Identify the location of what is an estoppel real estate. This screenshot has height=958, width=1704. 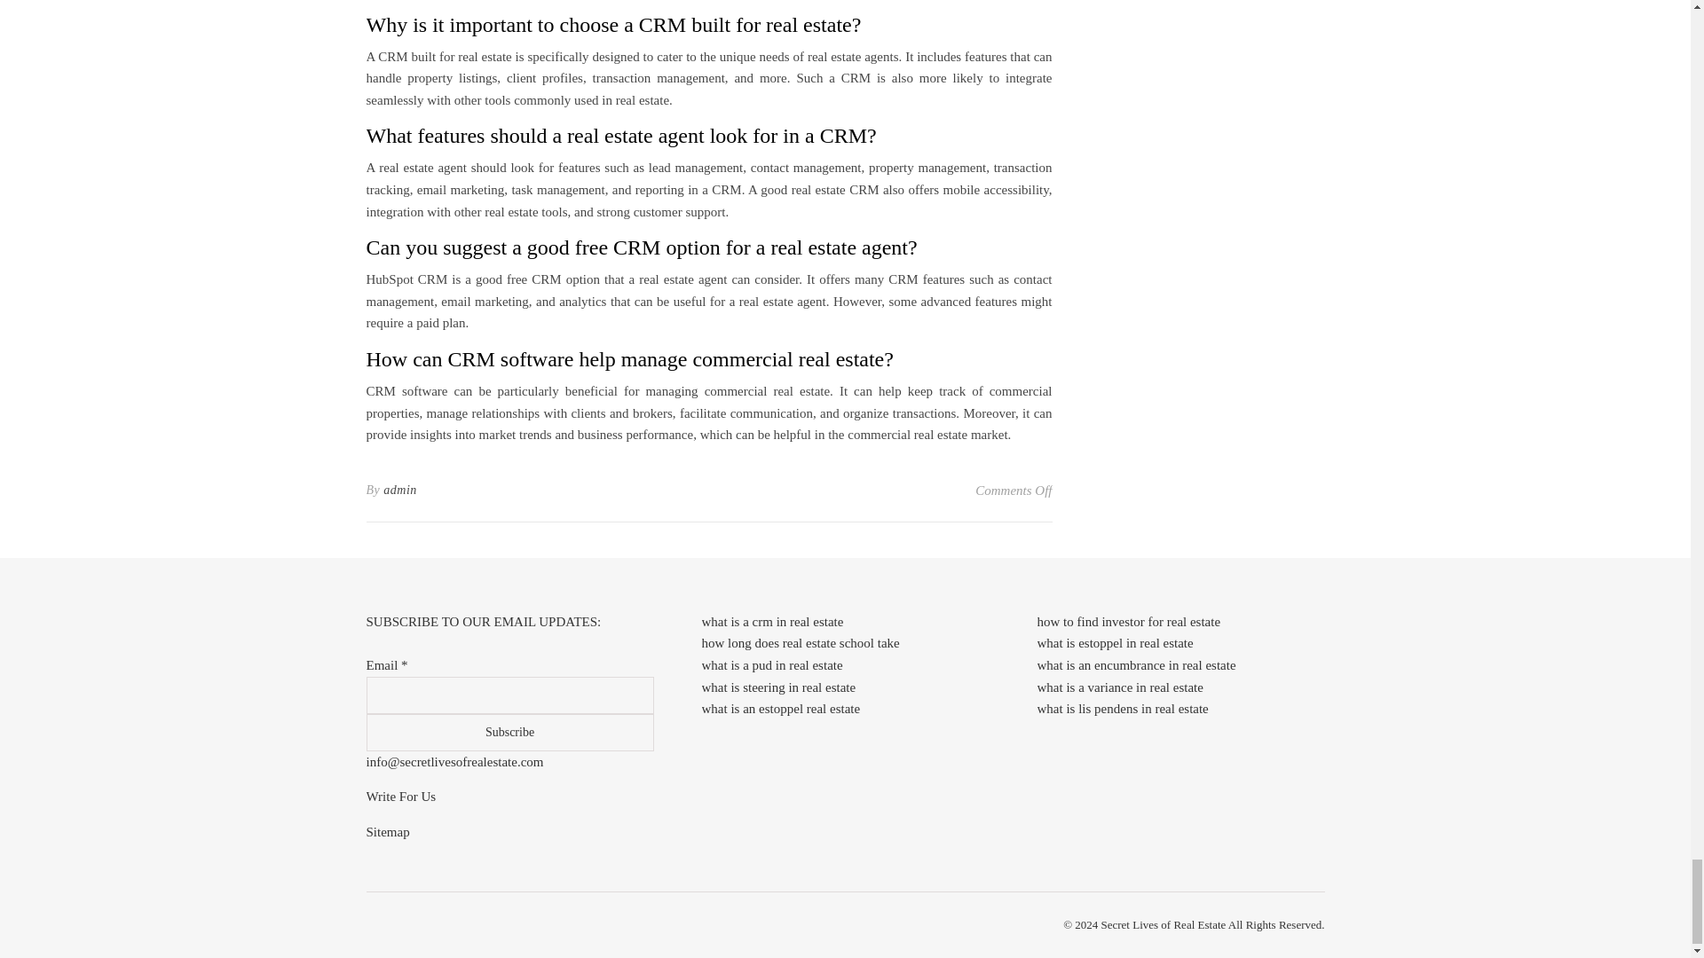
(780, 708).